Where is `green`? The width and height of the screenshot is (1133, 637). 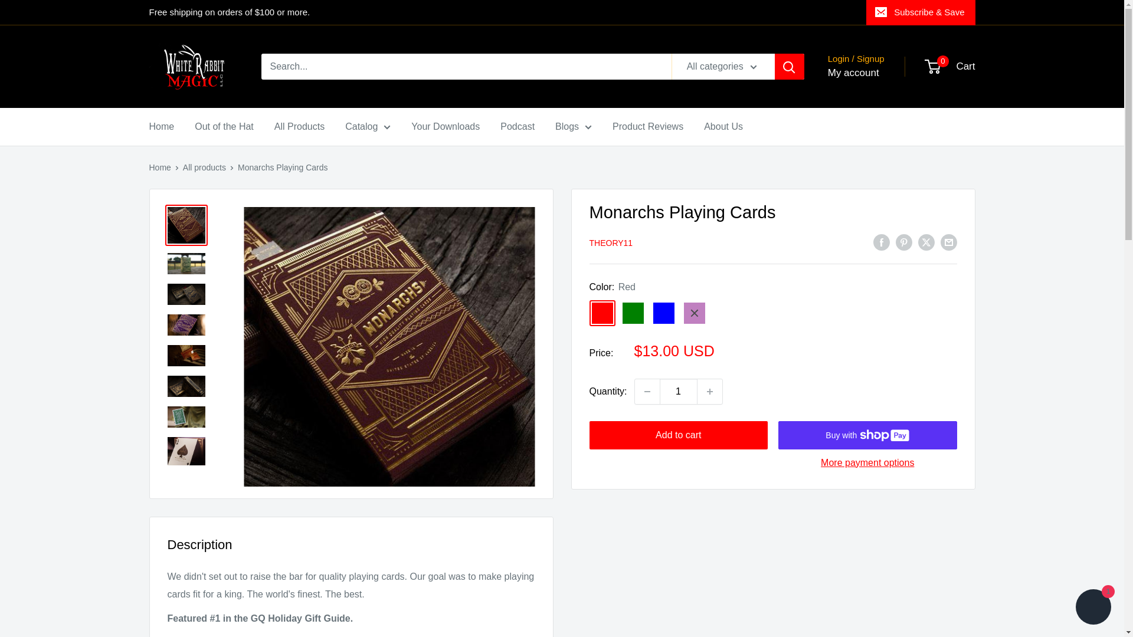 green is located at coordinates (633, 313).